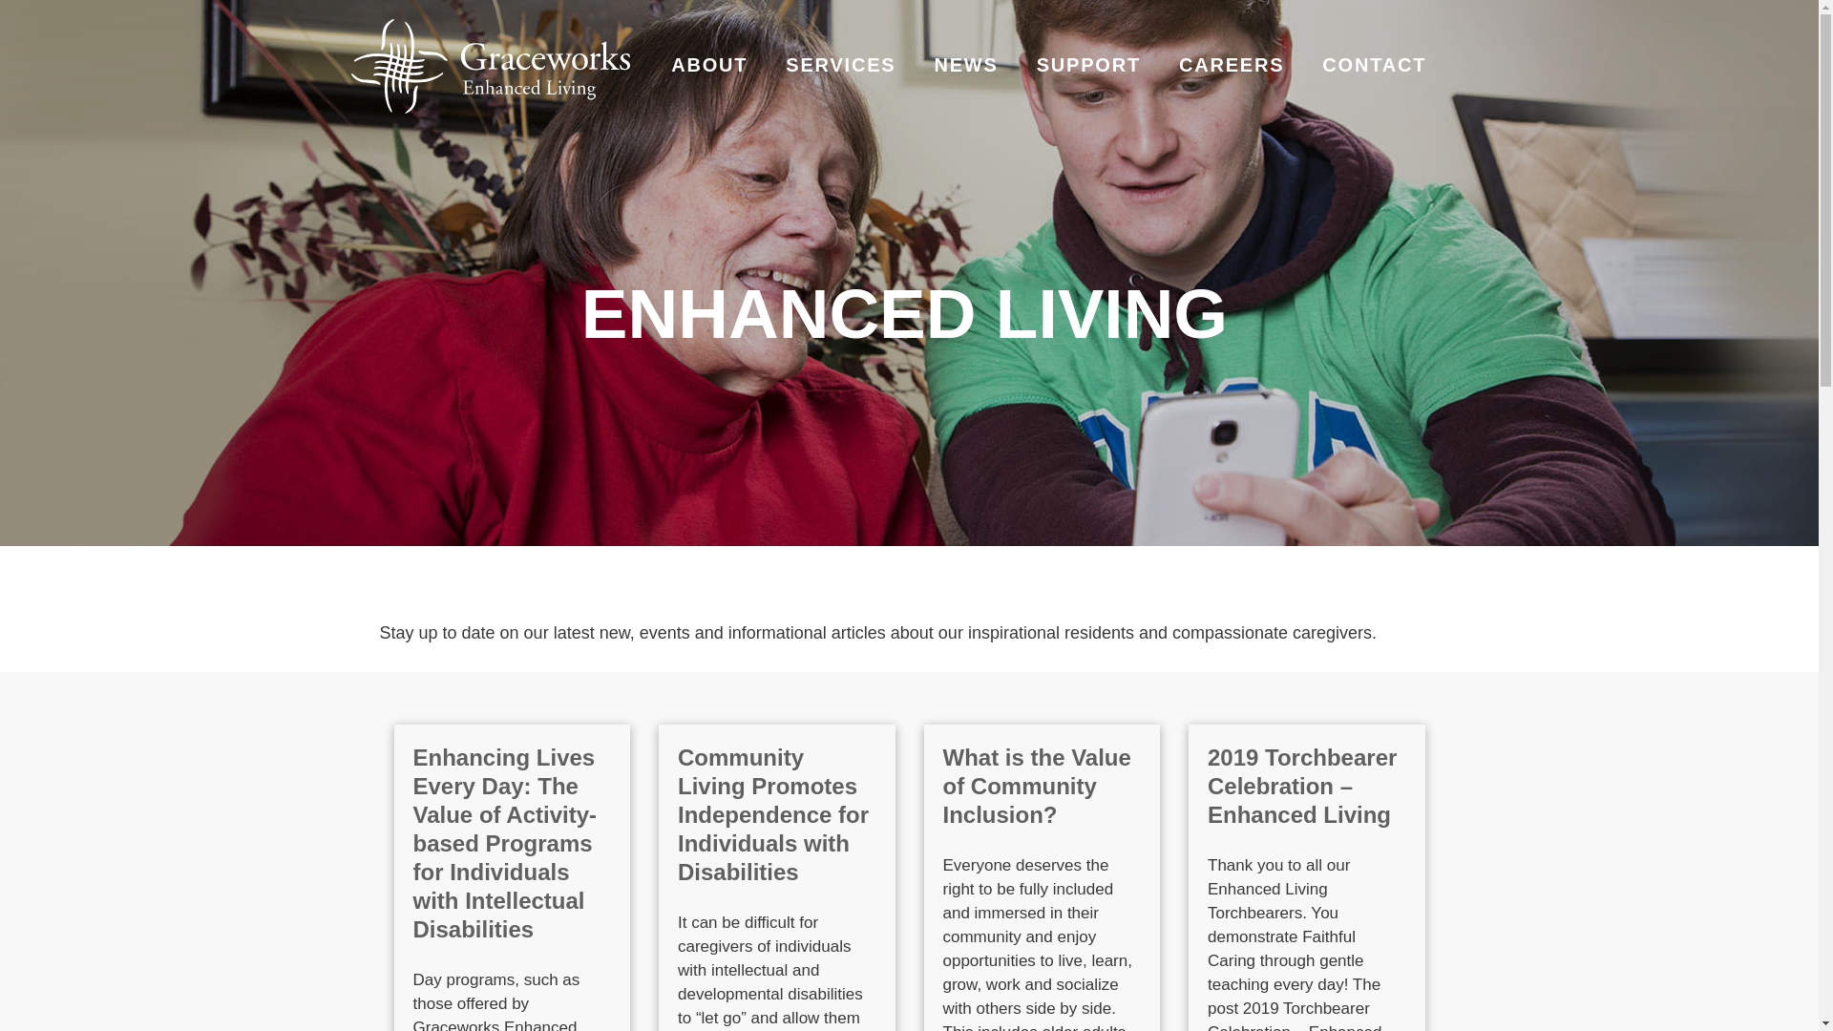 This screenshot has width=1833, height=1031. Describe the element at coordinates (840, 65) in the screenshot. I see `SERVICES` at that location.